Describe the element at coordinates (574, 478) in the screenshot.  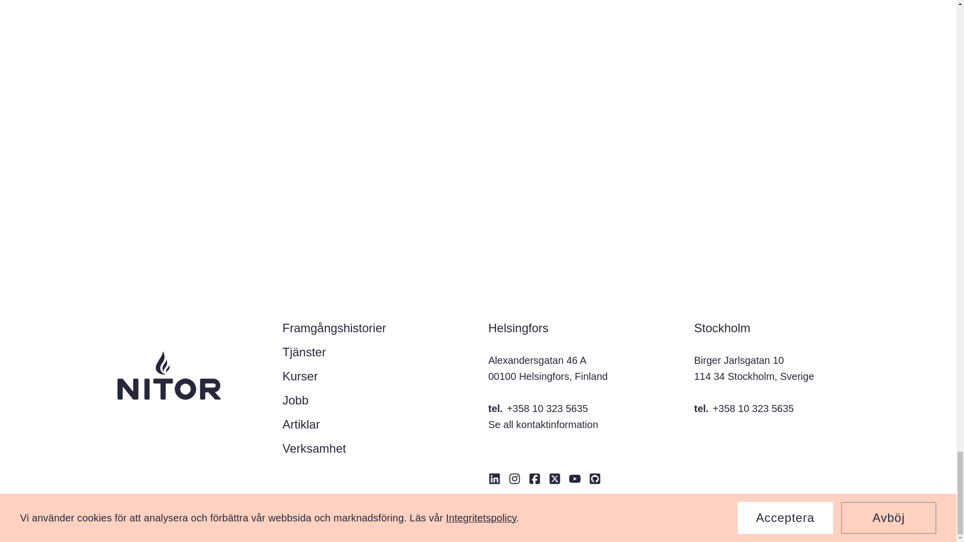
I see `YouTube` at that location.